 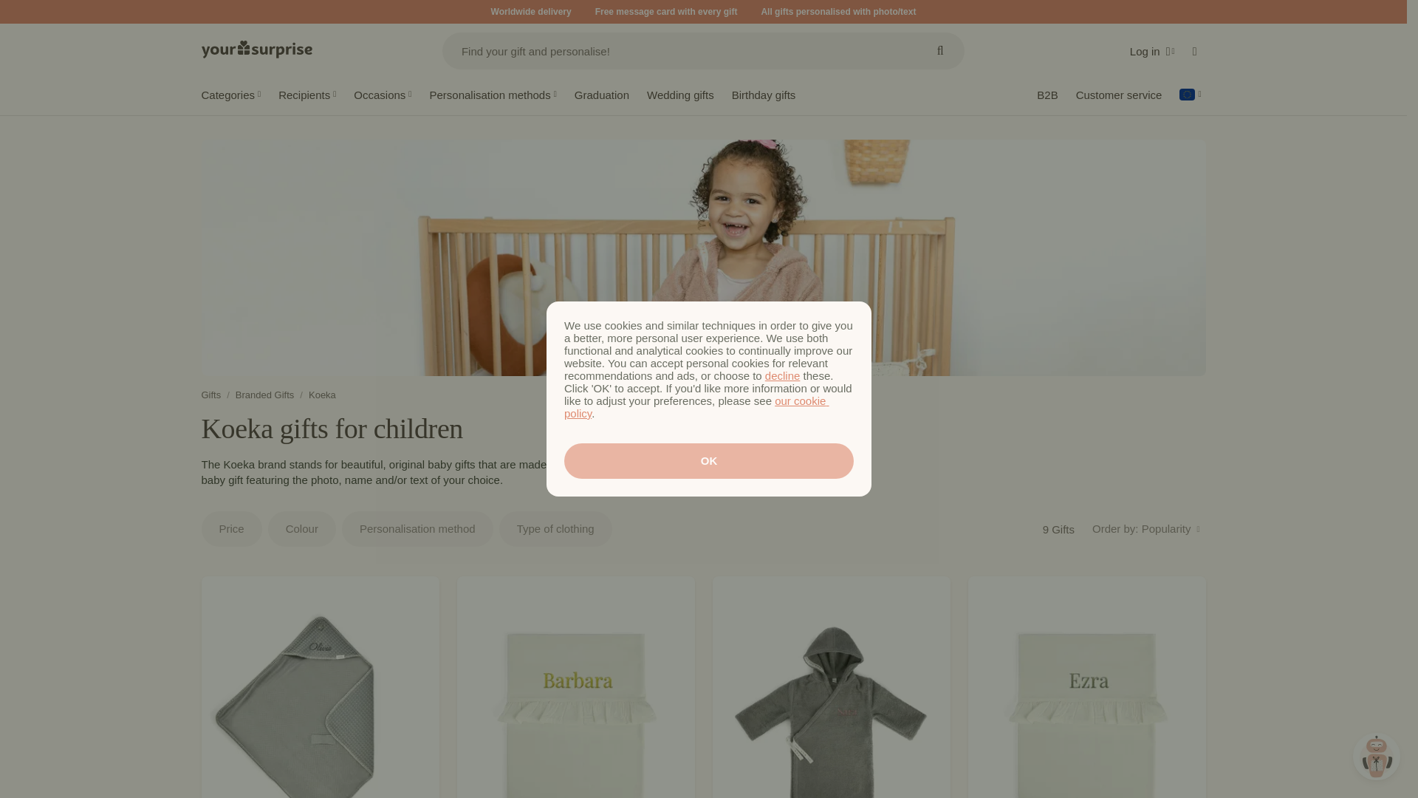 What do you see at coordinates (1124, 532) in the screenshot?
I see `YourSurprise` at bounding box center [1124, 532].